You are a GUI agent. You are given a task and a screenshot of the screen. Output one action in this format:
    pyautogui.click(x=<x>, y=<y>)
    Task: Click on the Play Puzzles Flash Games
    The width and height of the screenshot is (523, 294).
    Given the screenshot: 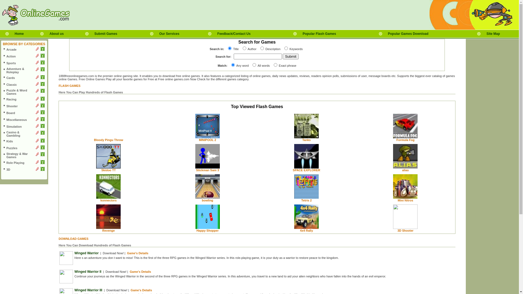 What is the action you would take?
    pyautogui.click(x=37, y=148)
    